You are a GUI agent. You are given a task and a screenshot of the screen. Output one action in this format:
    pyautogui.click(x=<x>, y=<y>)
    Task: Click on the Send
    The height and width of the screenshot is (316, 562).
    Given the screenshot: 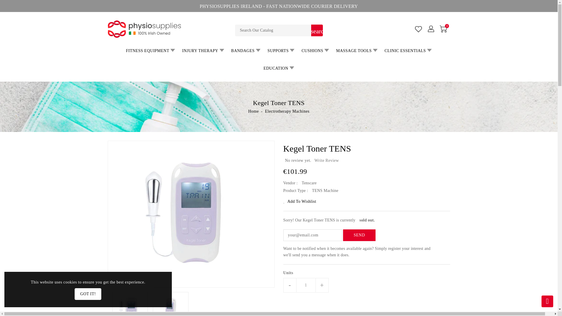 What is the action you would take?
    pyautogui.click(x=359, y=235)
    